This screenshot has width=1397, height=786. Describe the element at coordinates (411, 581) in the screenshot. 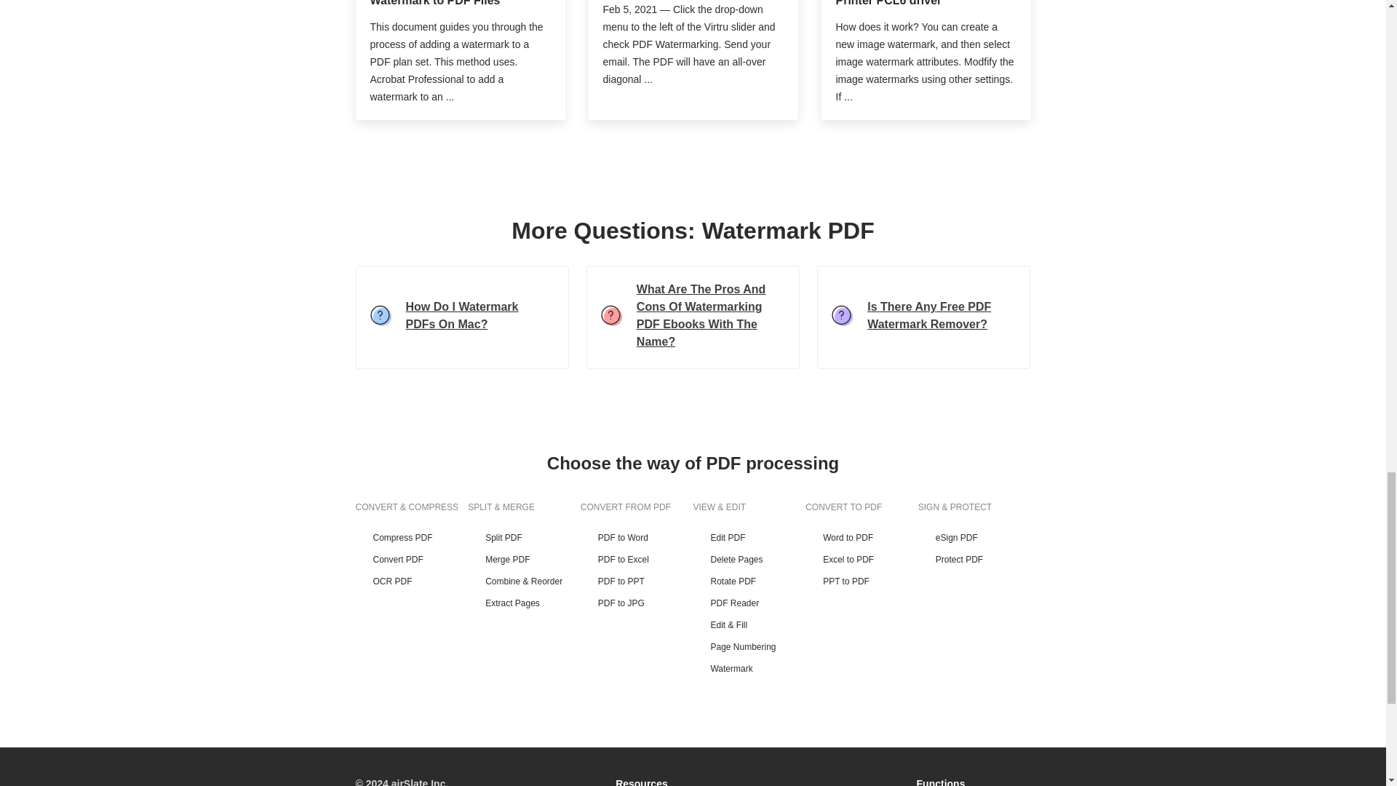

I see `OCR PDF` at that location.